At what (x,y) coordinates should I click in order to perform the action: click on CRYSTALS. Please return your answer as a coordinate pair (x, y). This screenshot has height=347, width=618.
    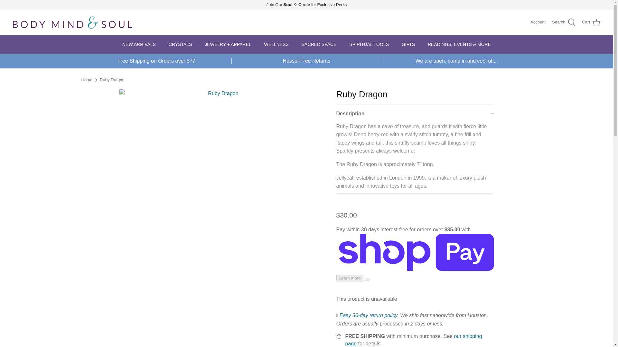
    Looking at the image, I should click on (180, 44).